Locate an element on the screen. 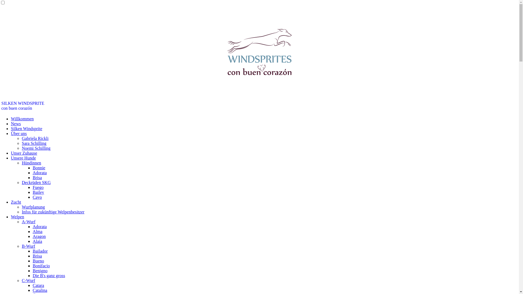 Image resolution: width=523 pixels, height=294 pixels. Die B's ganz gross is located at coordinates (49, 275).